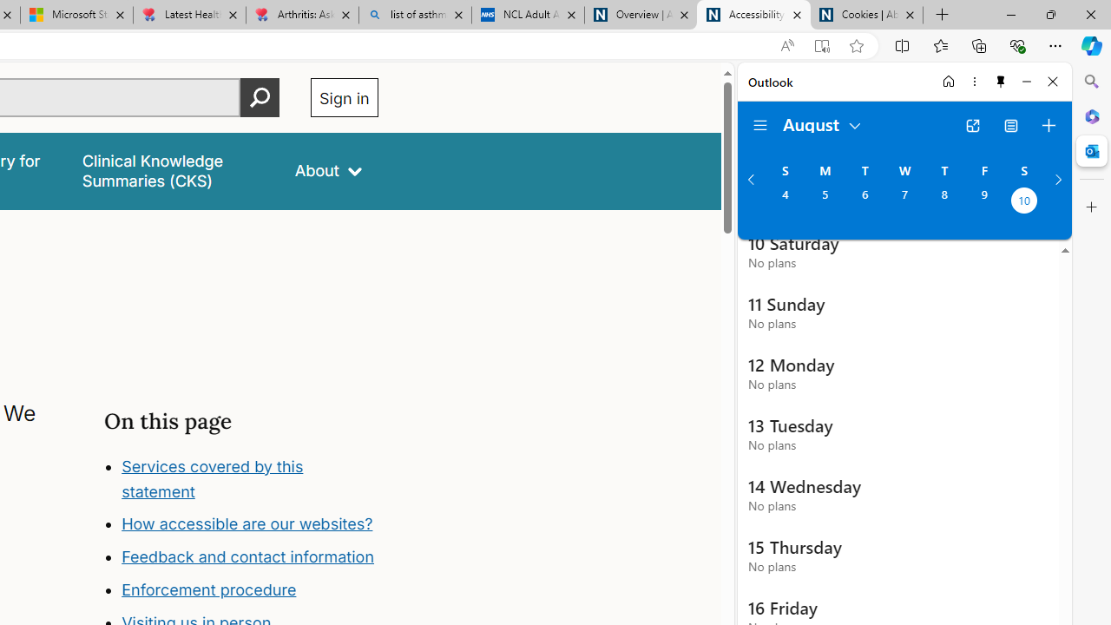  Describe the element at coordinates (785, 202) in the screenshot. I see `Sunday, August 4, 2024. ` at that location.